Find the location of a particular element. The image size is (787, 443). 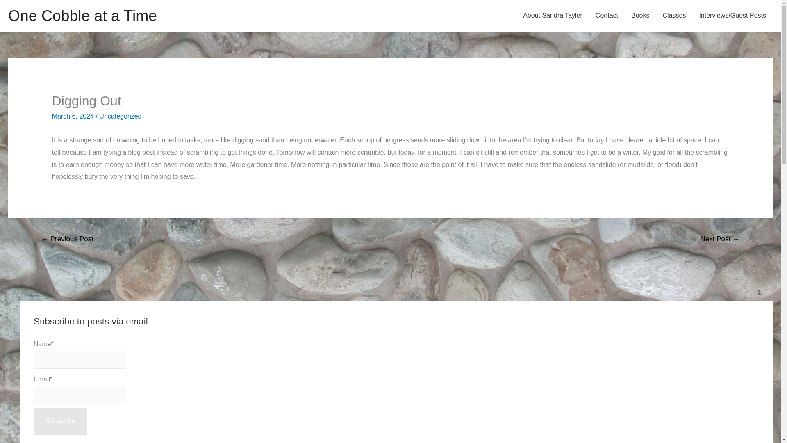

Subscribe is located at coordinates (61, 421).